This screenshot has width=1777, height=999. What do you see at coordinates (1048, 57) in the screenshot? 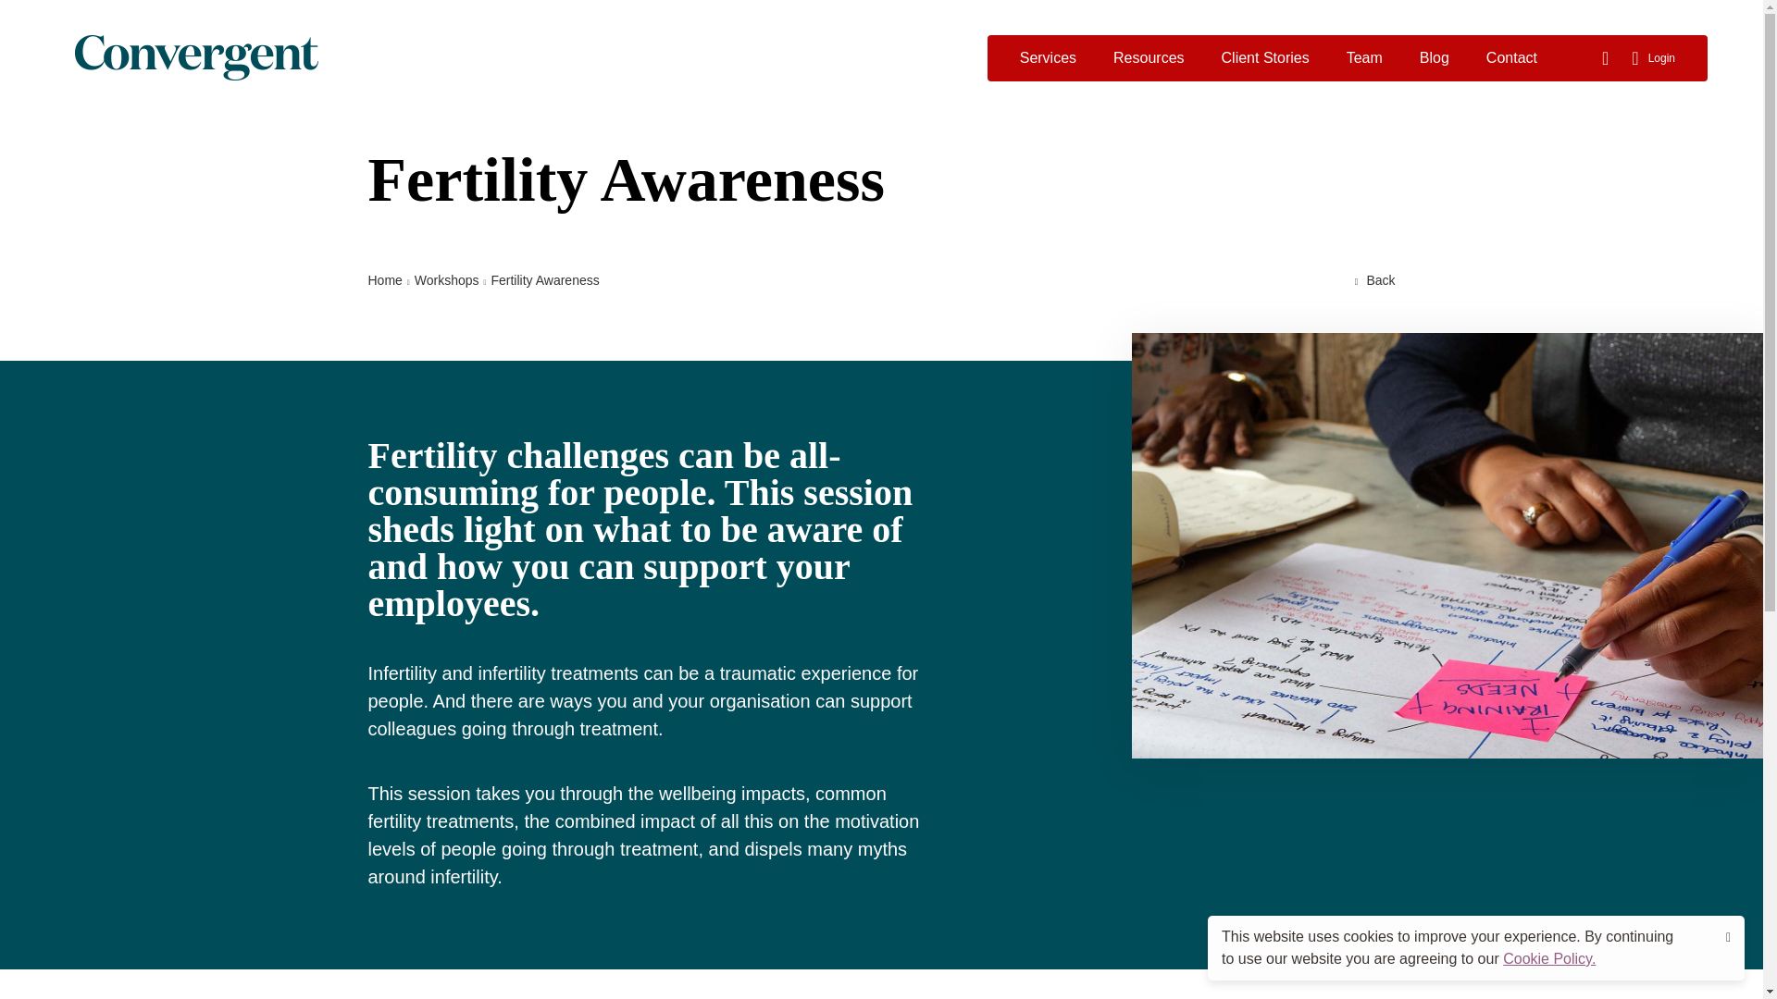
I see `Services` at bounding box center [1048, 57].